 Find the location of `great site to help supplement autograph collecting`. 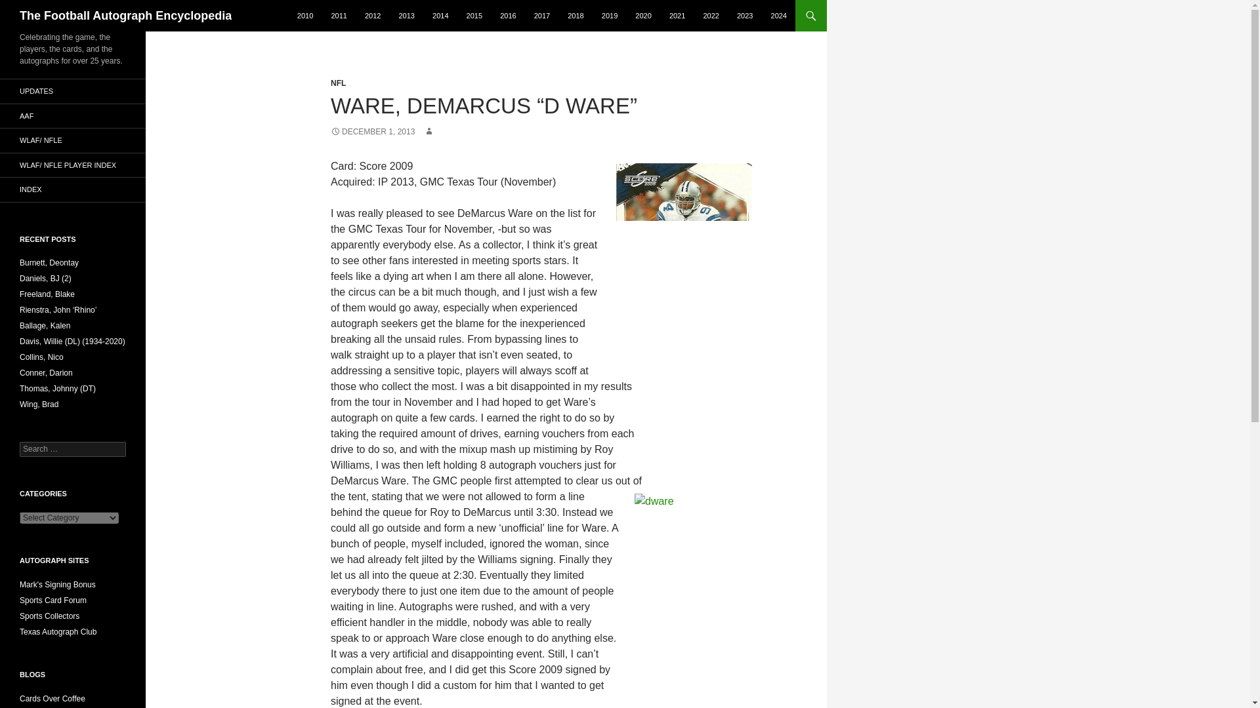

great site to help supplement autograph collecting is located at coordinates (49, 616).